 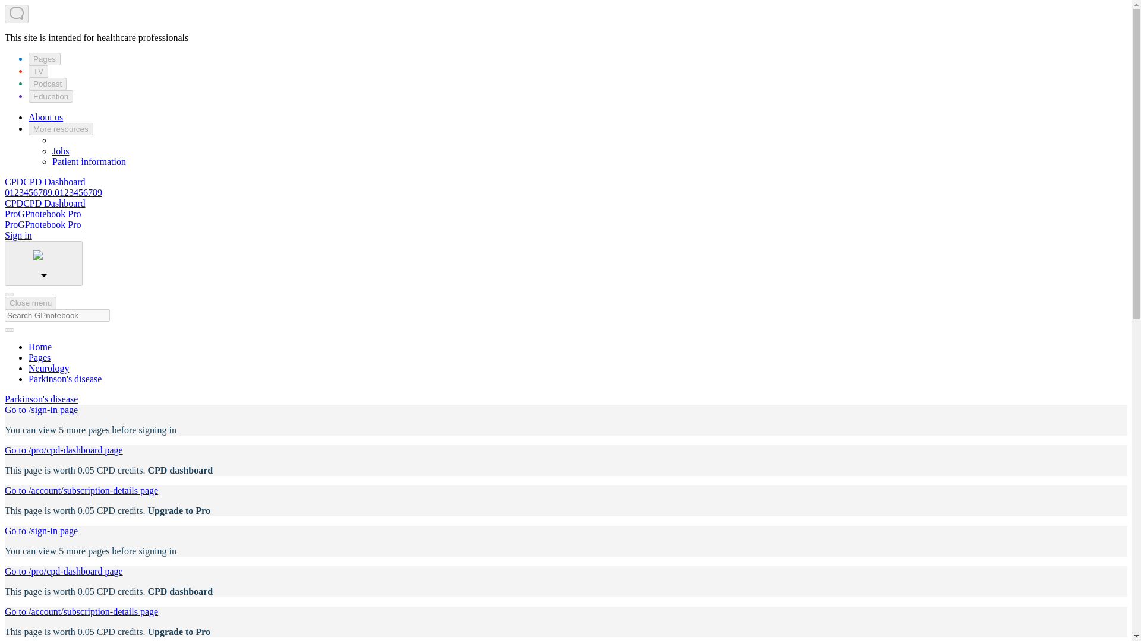 What do you see at coordinates (30, 303) in the screenshot?
I see `Close menu` at bounding box center [30, 303].